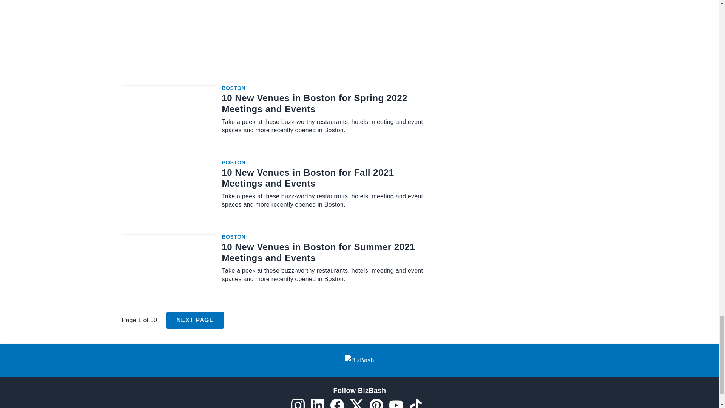  Describe the element at coordinates (337, 403) in the screenshot. I see `Facebook icon` at that location.